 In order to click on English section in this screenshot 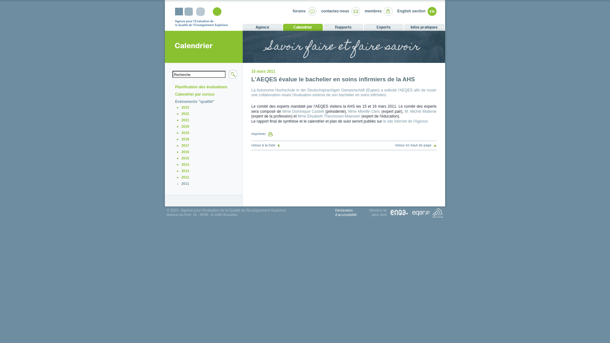, I will do `click(411, 11)`.